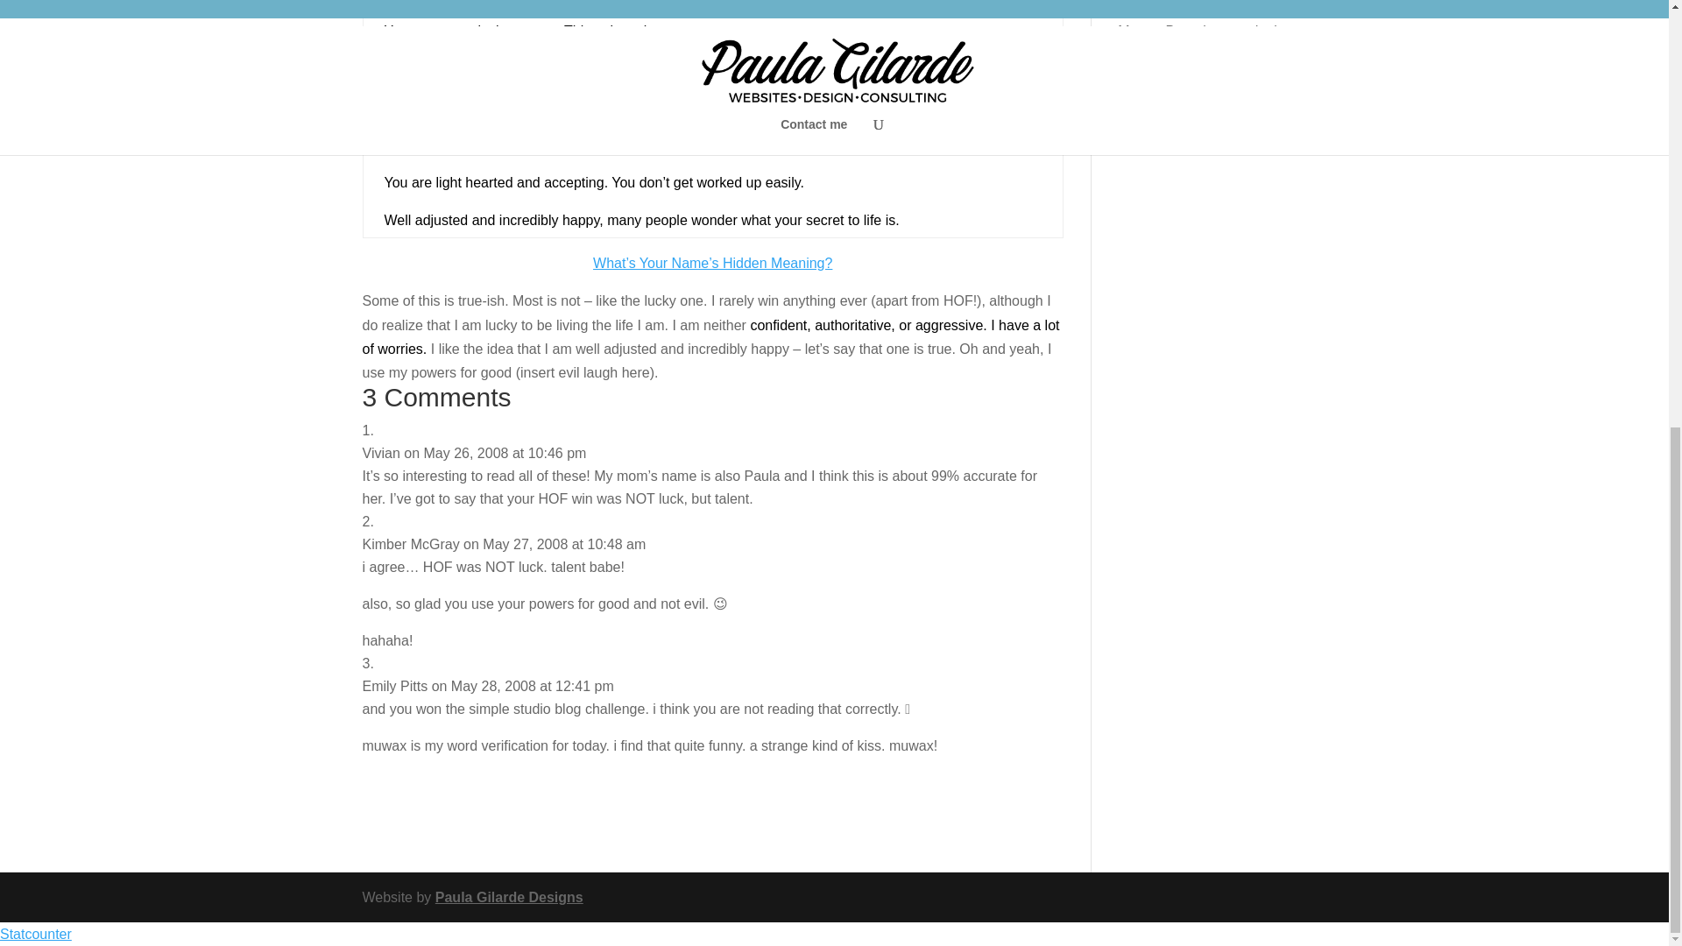  Describe the element at coordinates (1205, 43) in the screenshot. I see `Butterbeer and other ramblings` at that location.